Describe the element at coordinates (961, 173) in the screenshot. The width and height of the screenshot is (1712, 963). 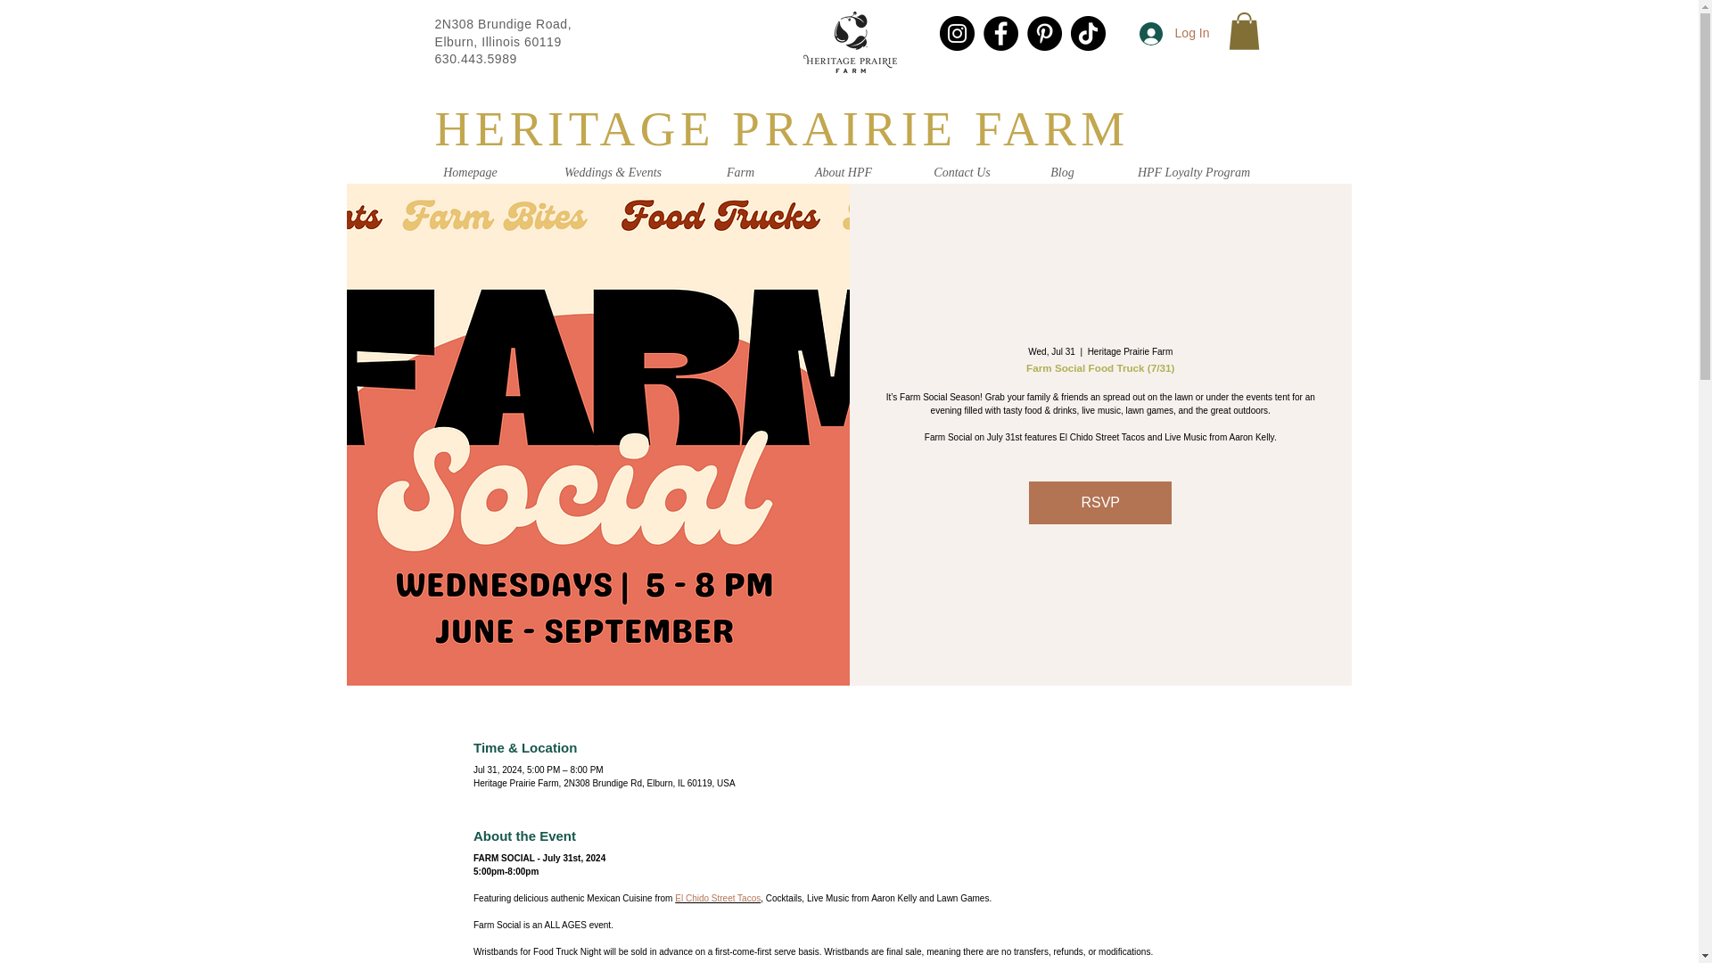
I see `Contact Us` at that location.